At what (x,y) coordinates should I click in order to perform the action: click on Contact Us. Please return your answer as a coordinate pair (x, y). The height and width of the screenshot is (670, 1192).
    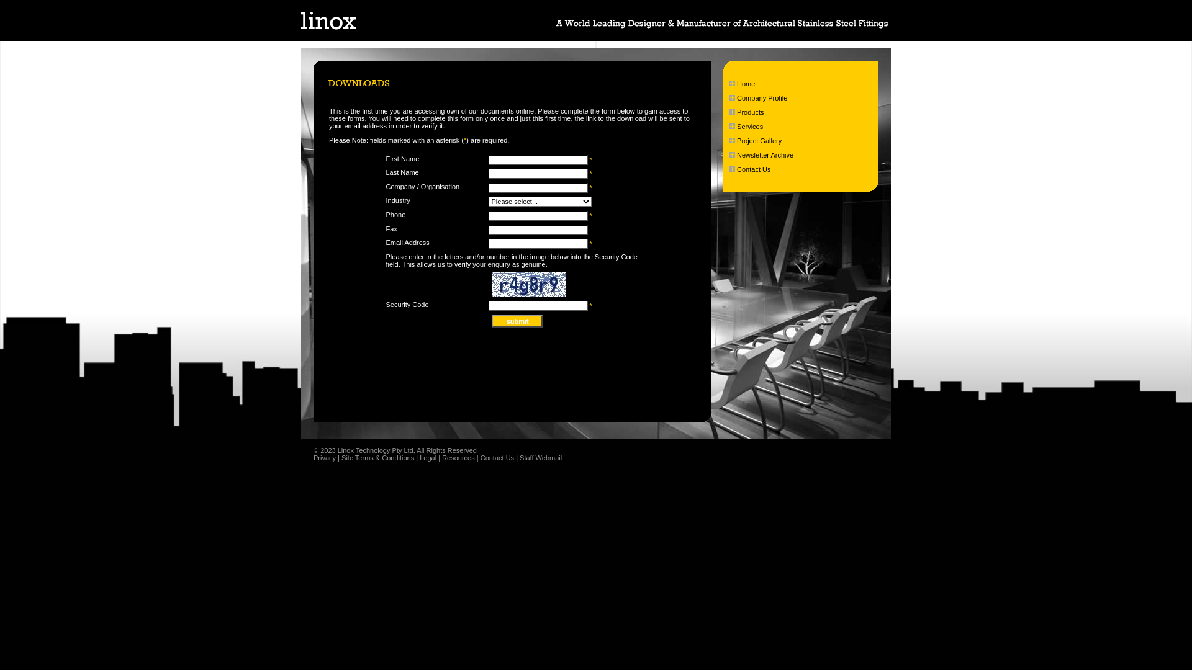
    Looking at the image, I should click on (497, 458).